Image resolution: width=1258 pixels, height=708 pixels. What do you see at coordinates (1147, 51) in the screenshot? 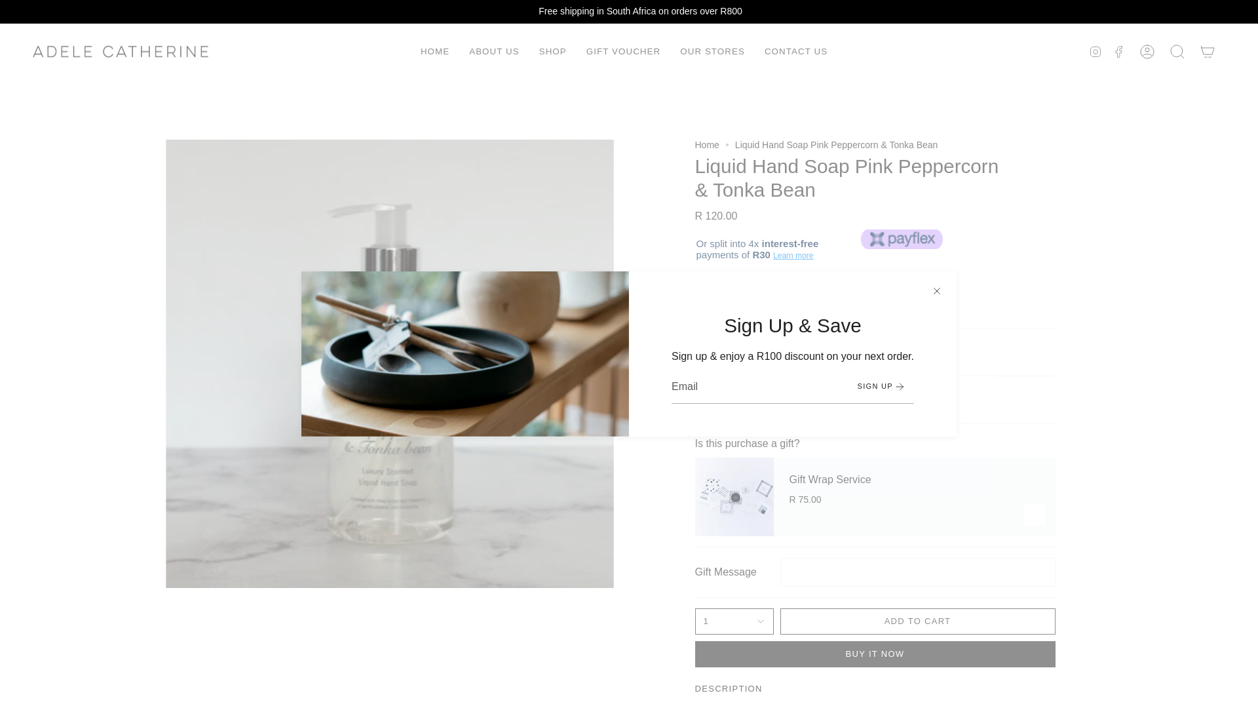
I see `My Account` at bounding box center [1147, 51].